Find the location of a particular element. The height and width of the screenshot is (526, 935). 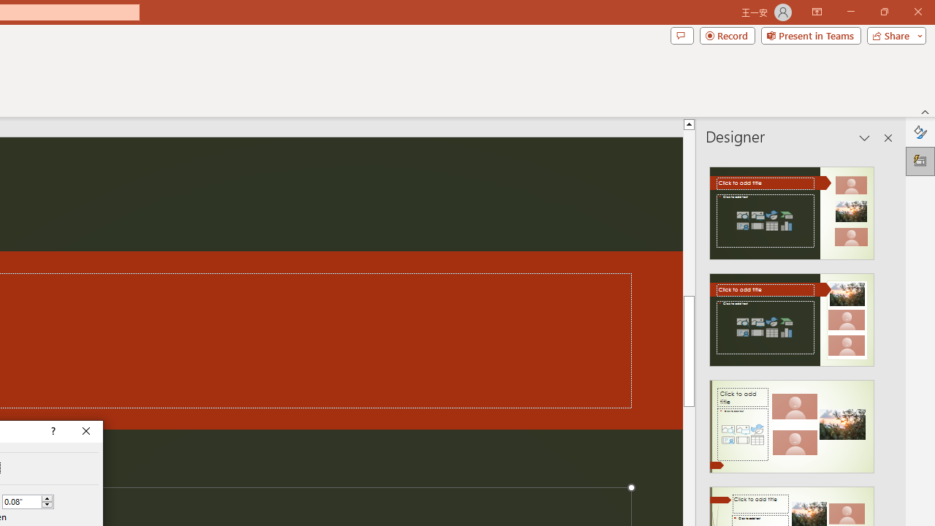

Context help is located at coordinates (52, 432).